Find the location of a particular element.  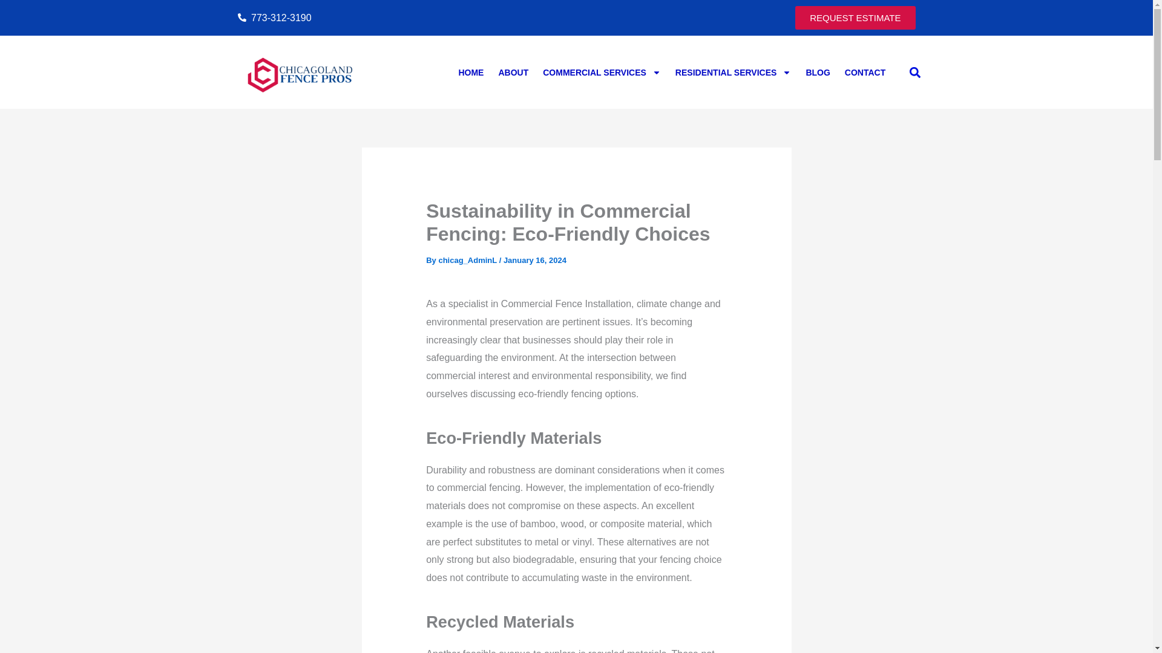

RESIDENTIAL SERVICES is located at coordinates (734, 73).